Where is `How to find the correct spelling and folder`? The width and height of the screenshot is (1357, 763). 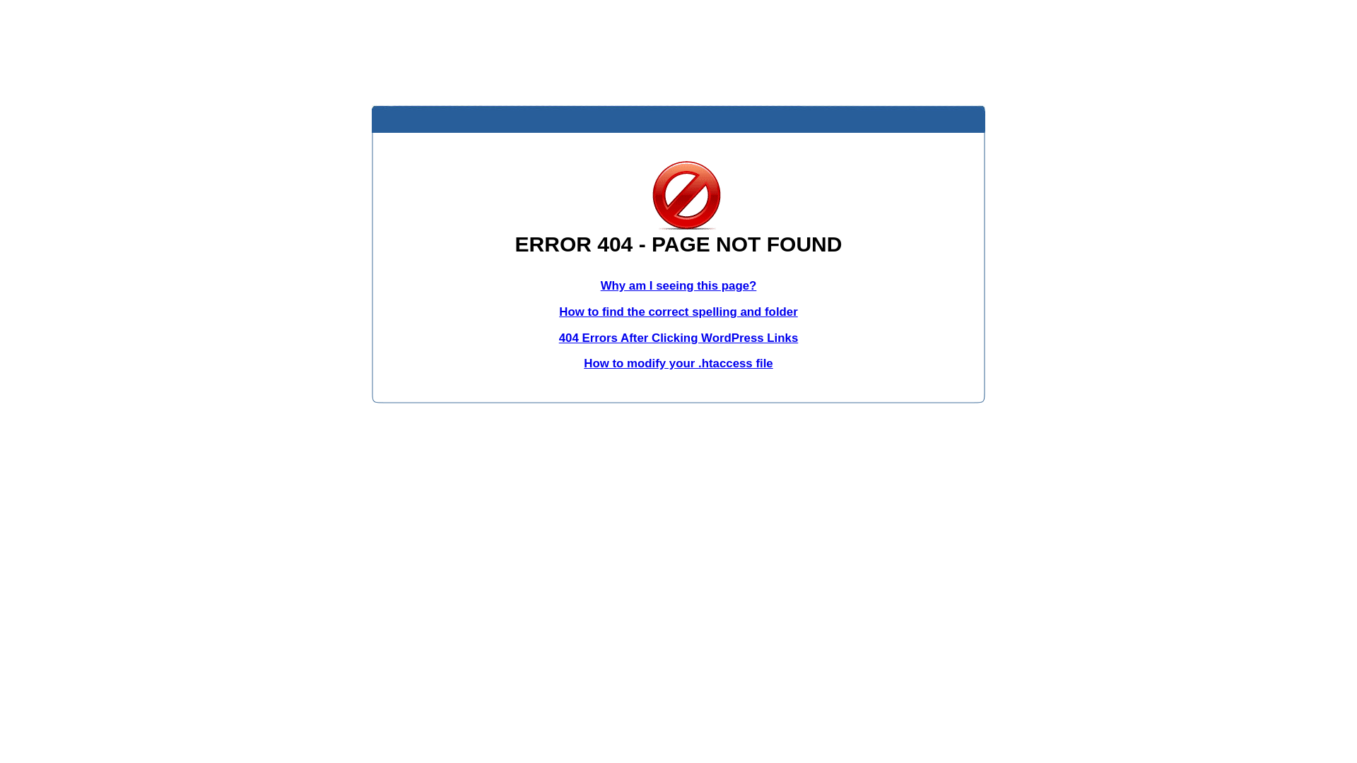
How to find the correct spelling and folder is located at coordinates (678, 312).